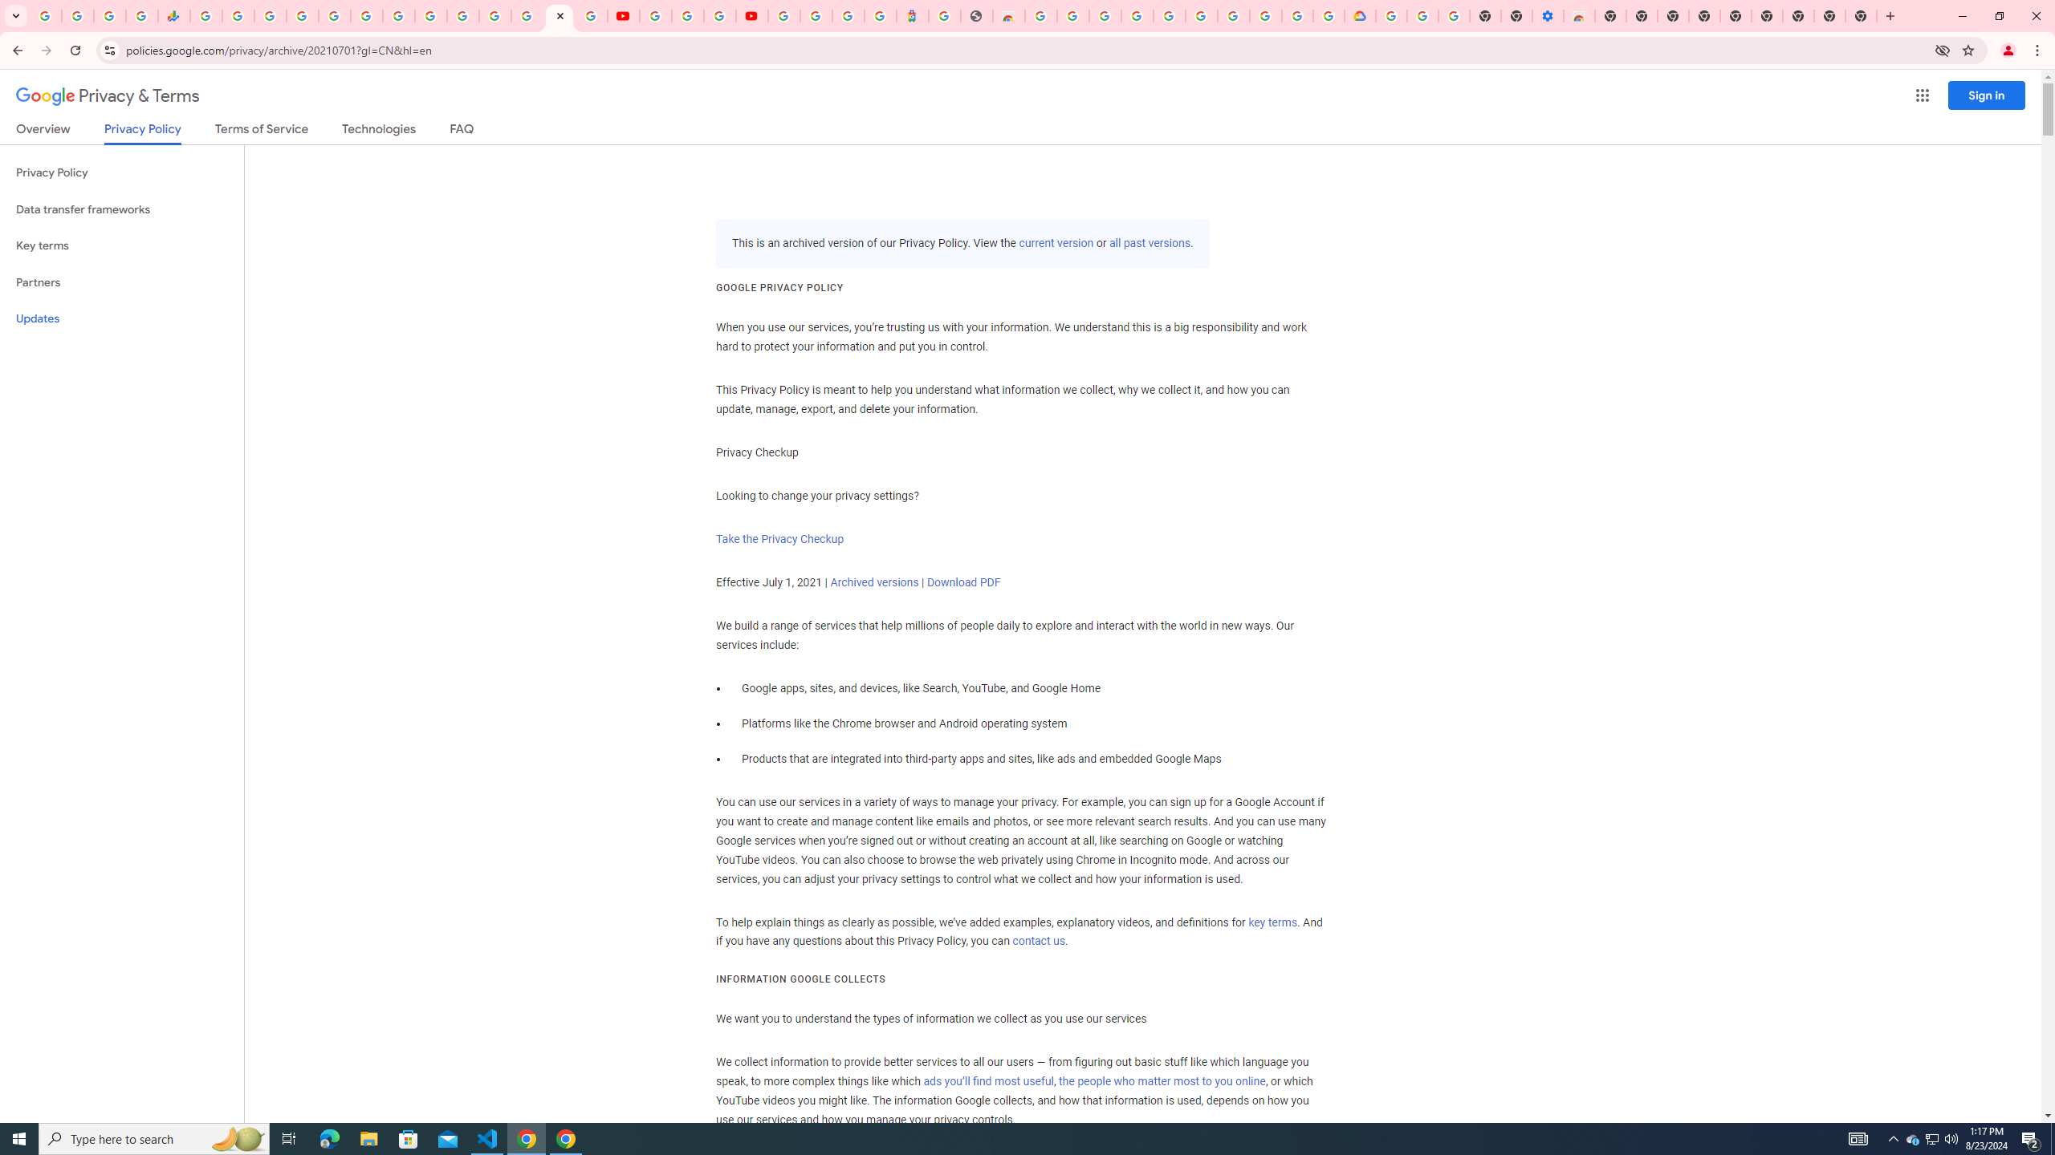 The width and height of the screenshot is (2055, 1155). I want to click on Privacy Checkup, so click(592, 16).